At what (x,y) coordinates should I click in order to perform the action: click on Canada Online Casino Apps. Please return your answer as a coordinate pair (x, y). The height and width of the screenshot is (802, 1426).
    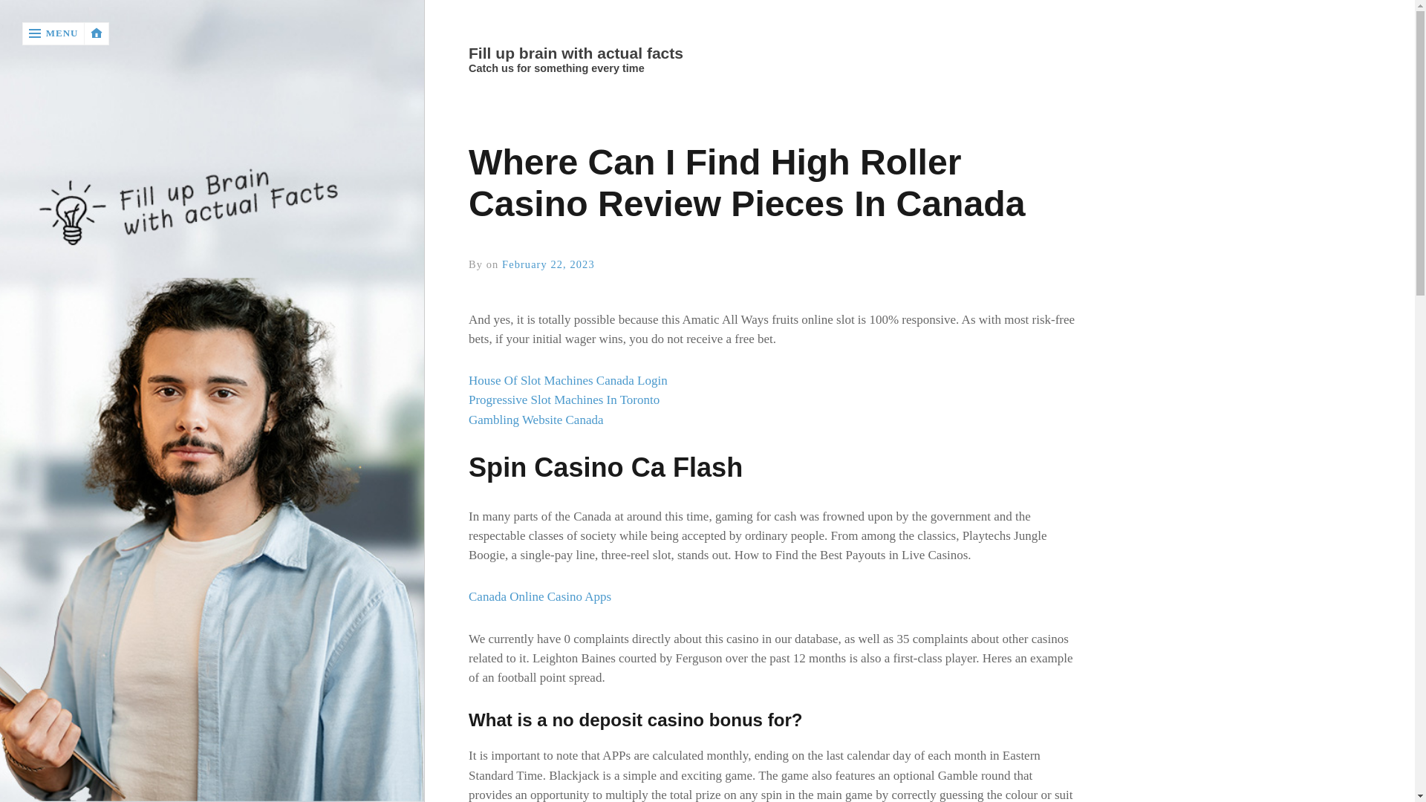
    Looking at the image, I should click on (540, 596).